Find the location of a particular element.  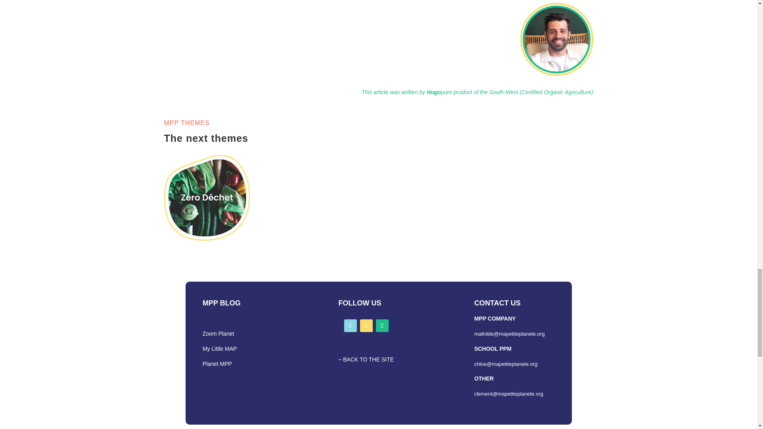

My Little MAP is located at coordinates (219, 349).